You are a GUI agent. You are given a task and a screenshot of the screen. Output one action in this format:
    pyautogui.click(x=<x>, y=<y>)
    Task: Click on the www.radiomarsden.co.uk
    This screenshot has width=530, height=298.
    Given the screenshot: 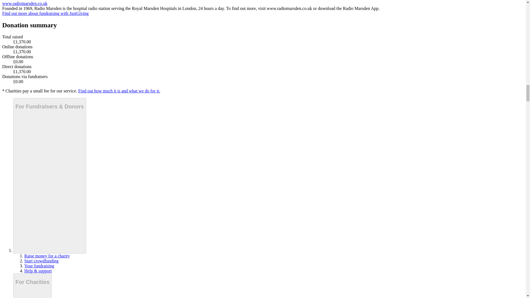 What is the action you would take?
    pyautogui.click(x=25, y=3)
    